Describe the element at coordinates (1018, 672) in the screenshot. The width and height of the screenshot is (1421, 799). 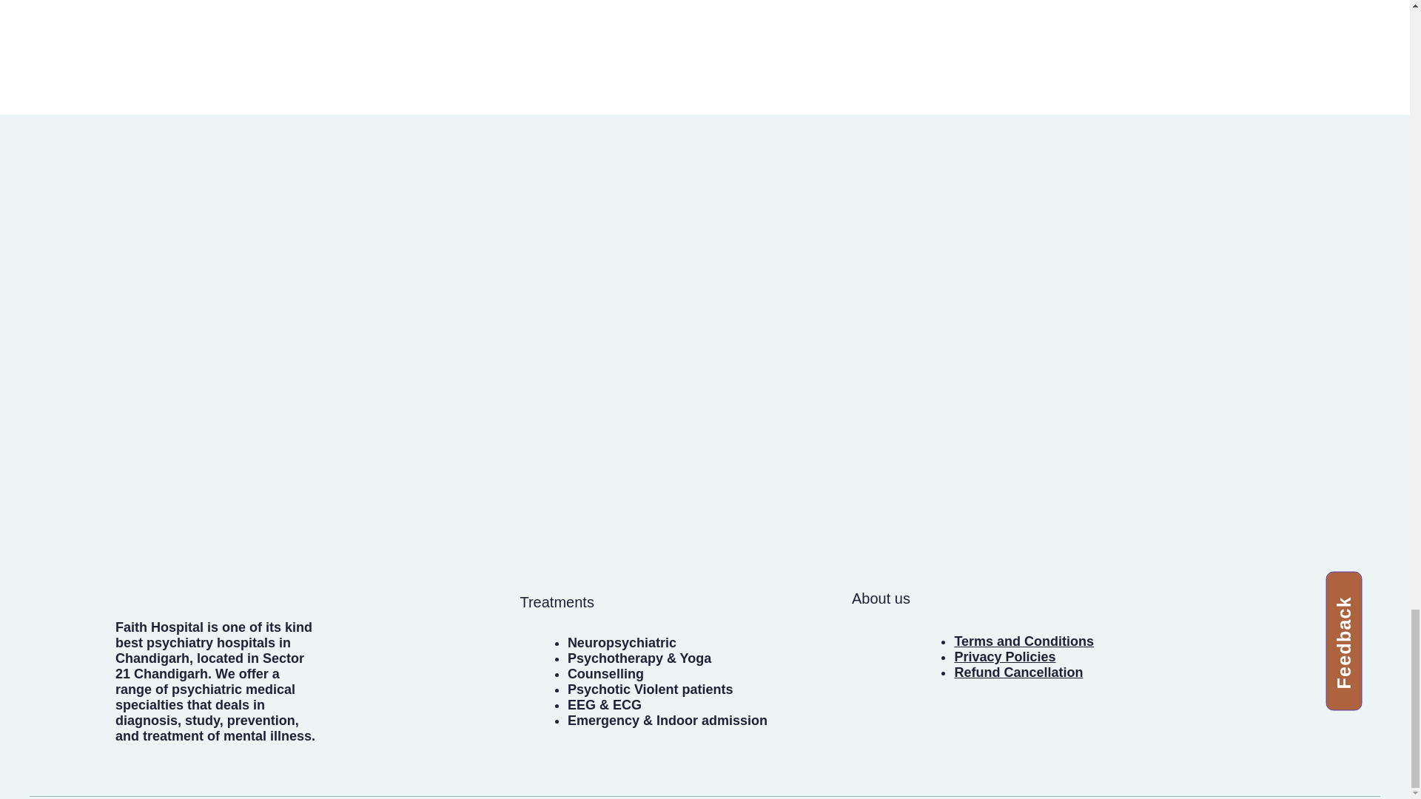
I see `Refund Cancellation` at that location.